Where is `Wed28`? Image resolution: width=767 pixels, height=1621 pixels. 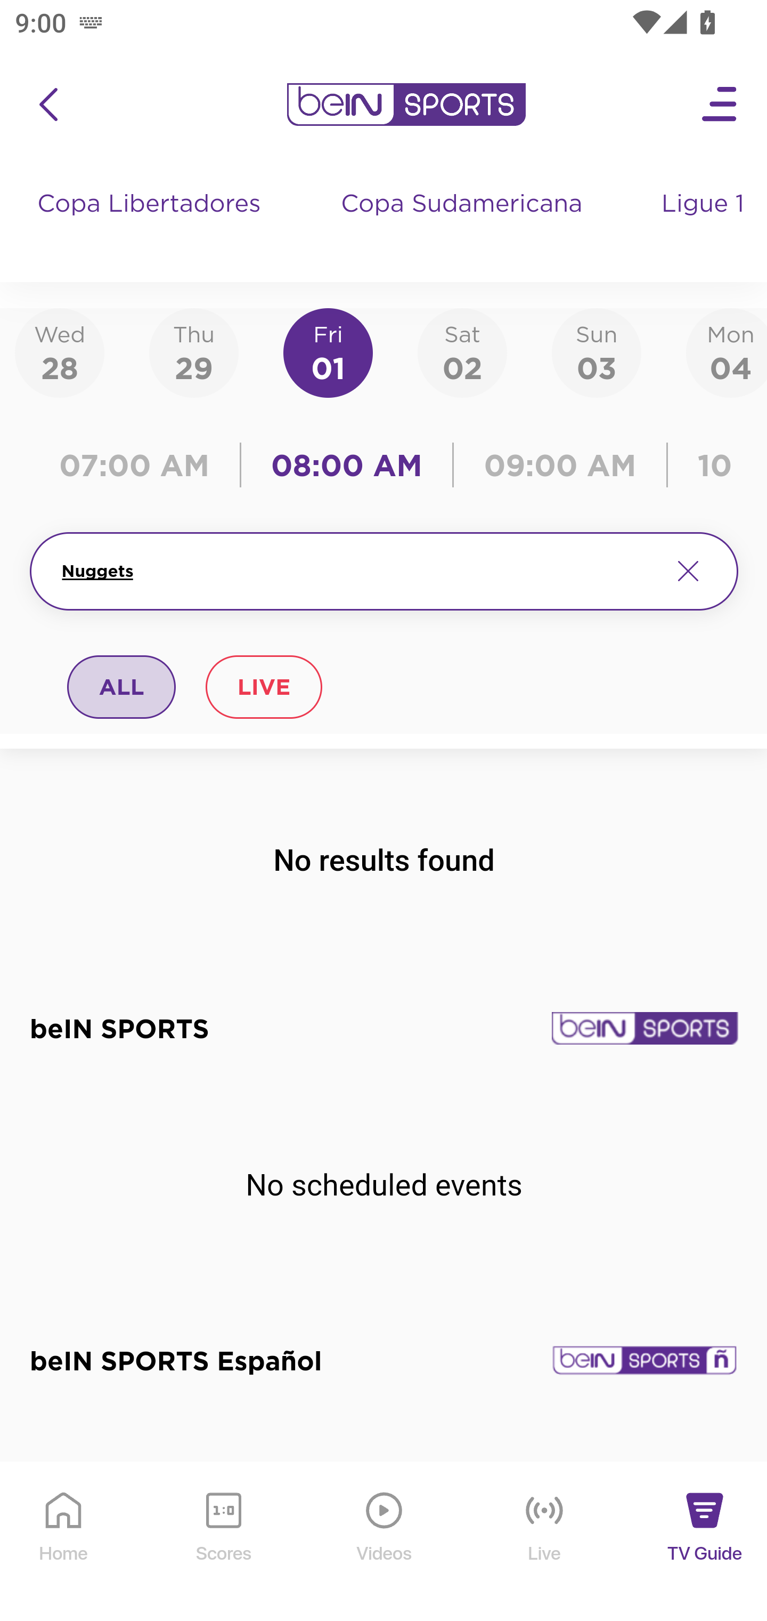
Wed28 is located at coordinates (60, 352).